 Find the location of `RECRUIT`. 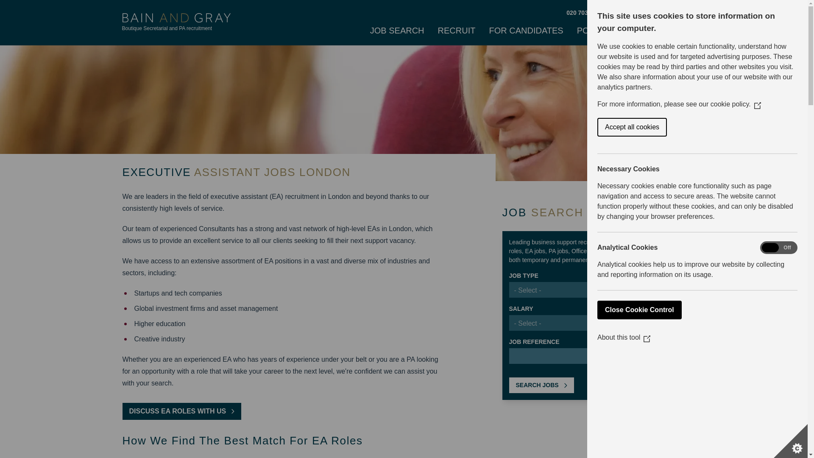

RECRUIT is located at coordinates (456, 31).